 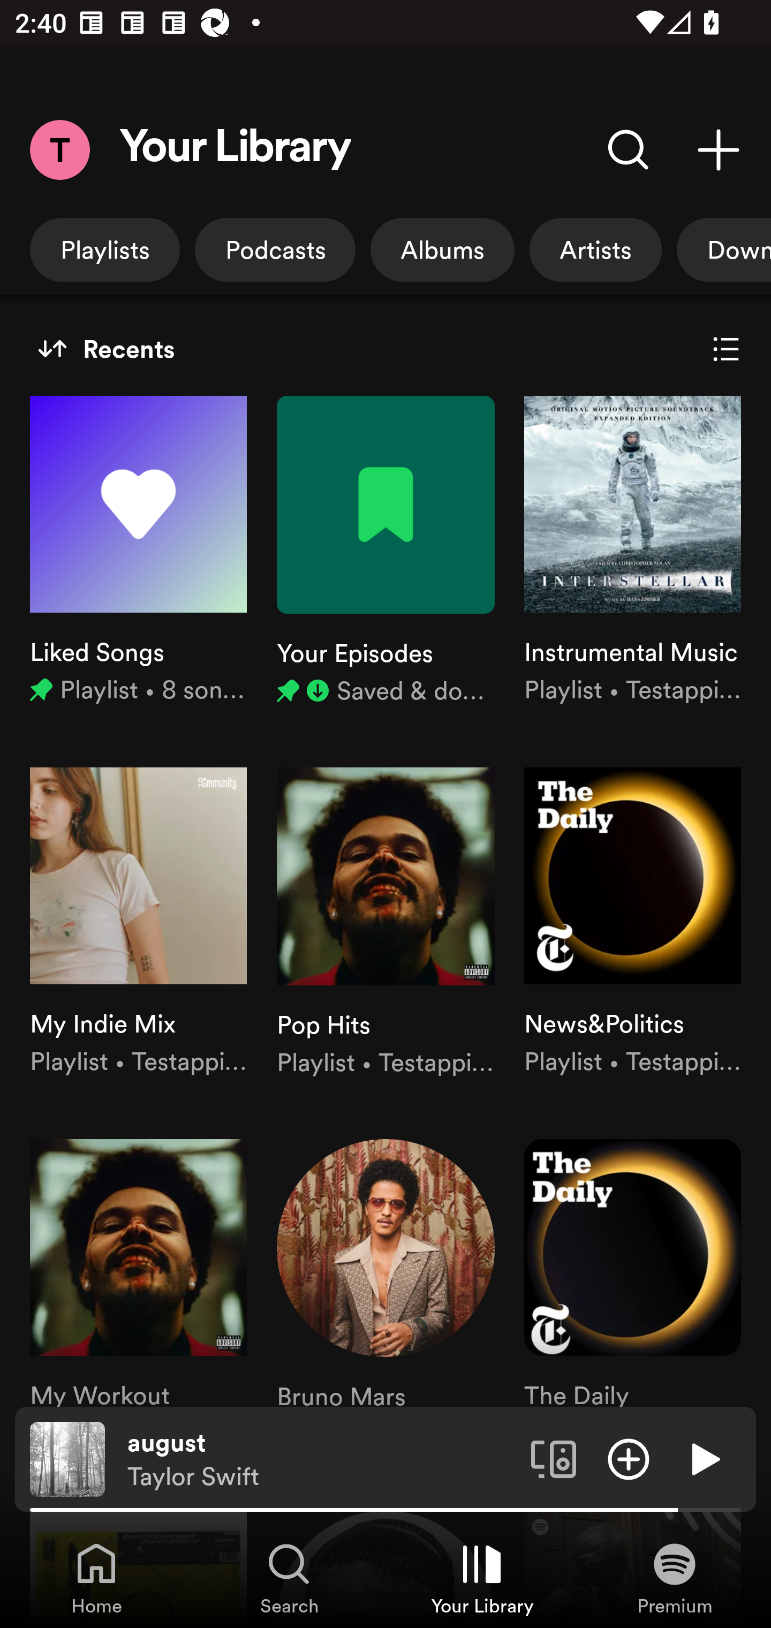 What do you see at coordinates (719, 149) in the screenshot?
I see `Create playlist` at bounding box center [719, 149].